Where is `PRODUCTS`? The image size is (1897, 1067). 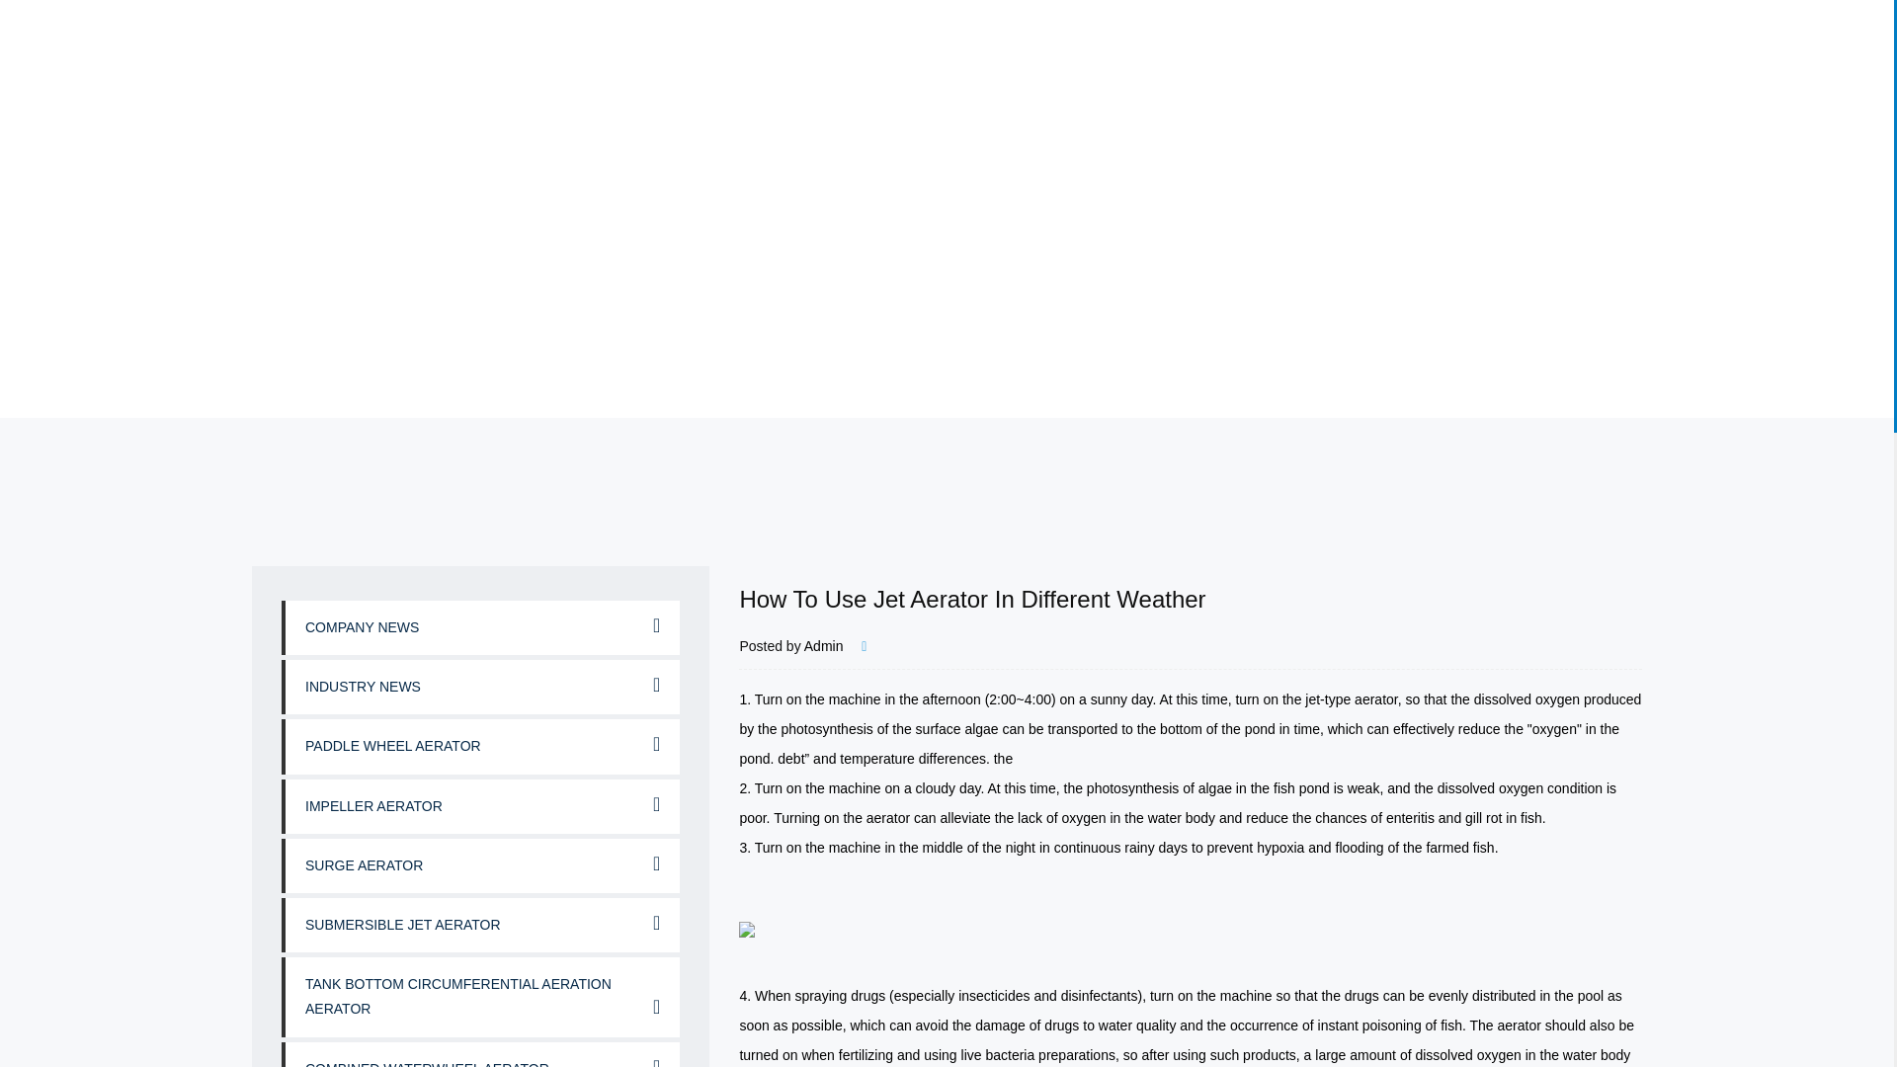 PRODUCTS is located at coordinates (1037, 73).